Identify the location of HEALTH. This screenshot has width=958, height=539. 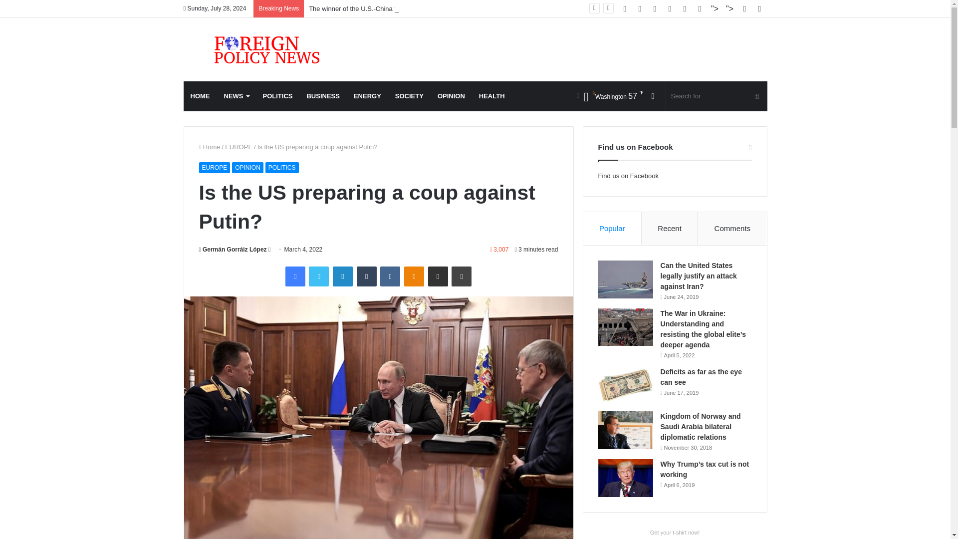
(492, 96).